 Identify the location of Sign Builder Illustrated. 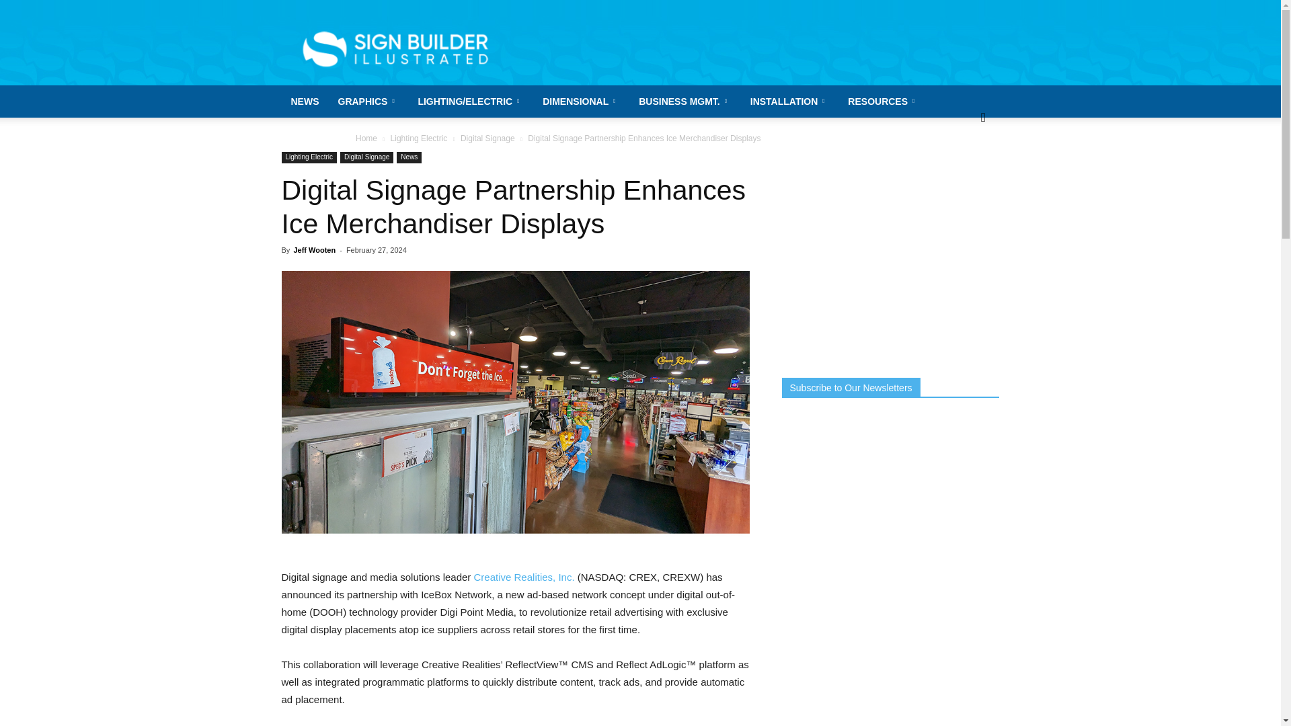
(395, 48).